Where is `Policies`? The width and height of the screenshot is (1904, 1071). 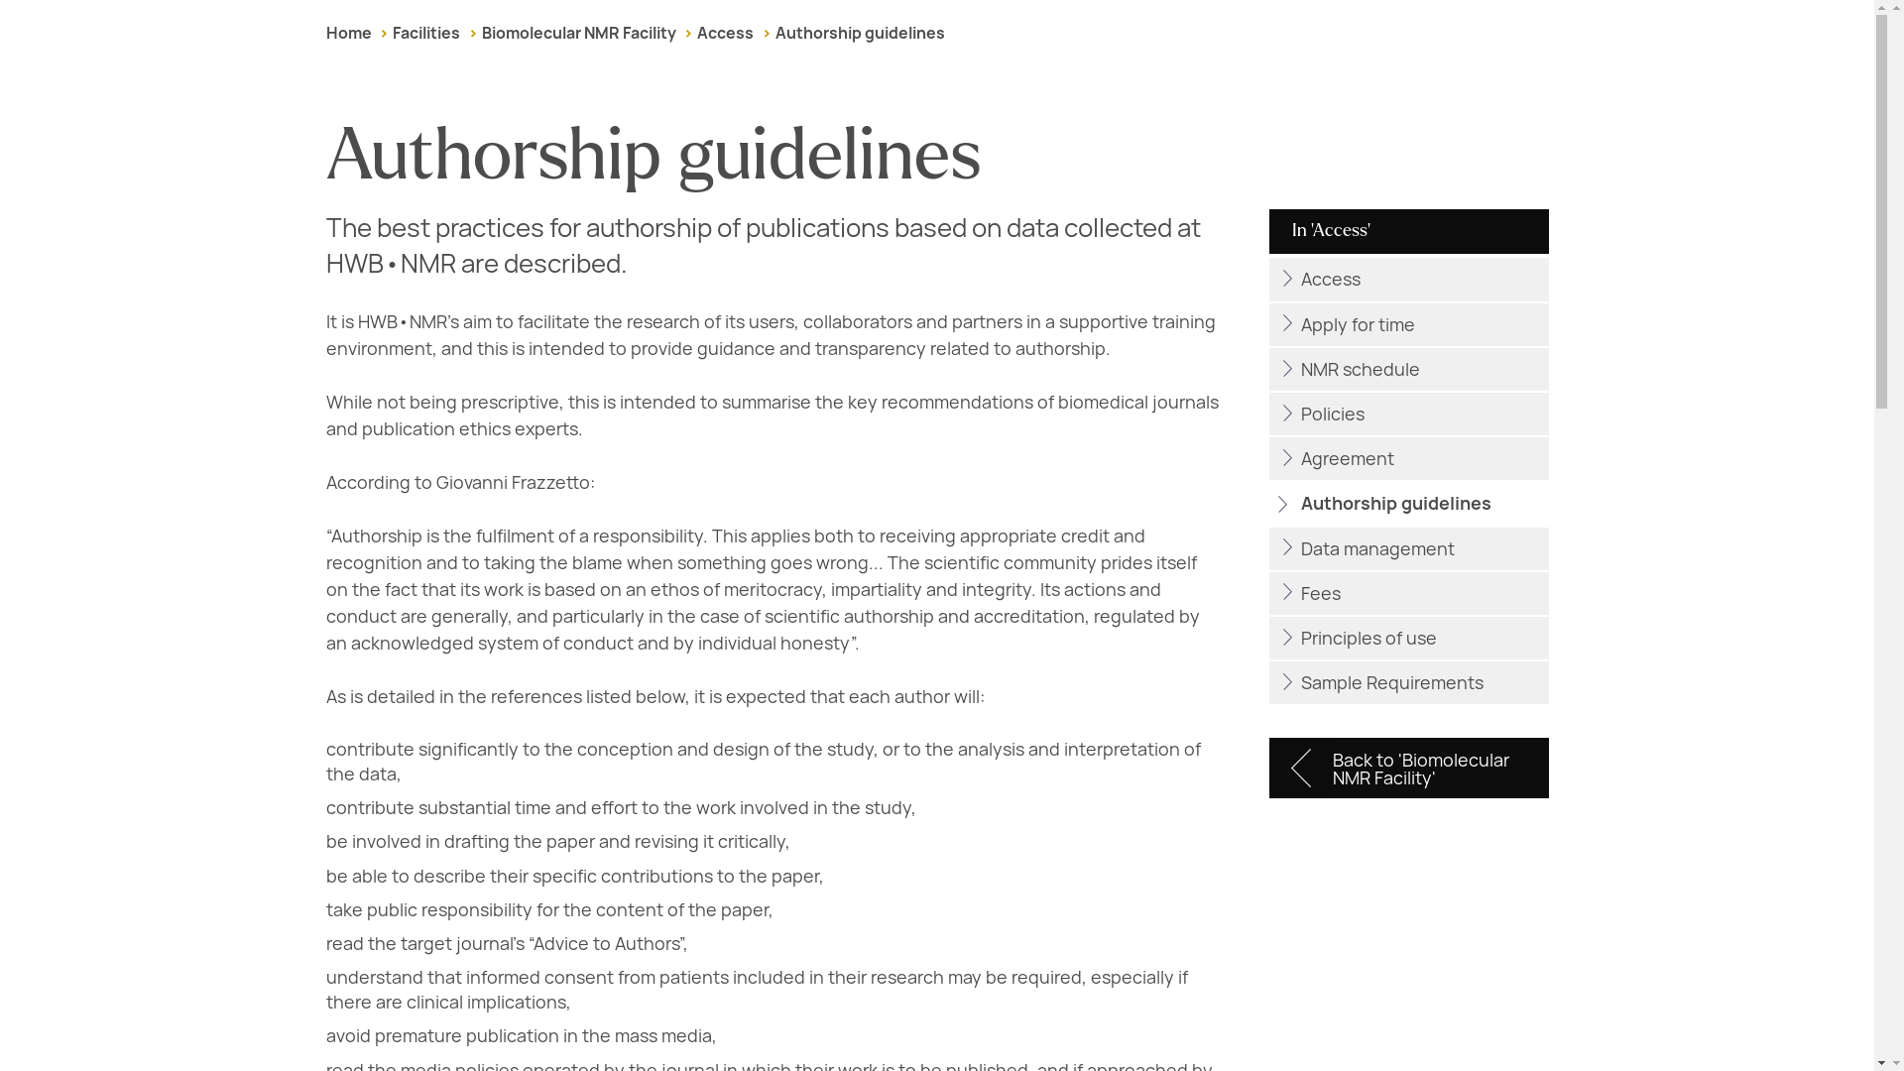 Policies is located at coordinates (1408, 414).